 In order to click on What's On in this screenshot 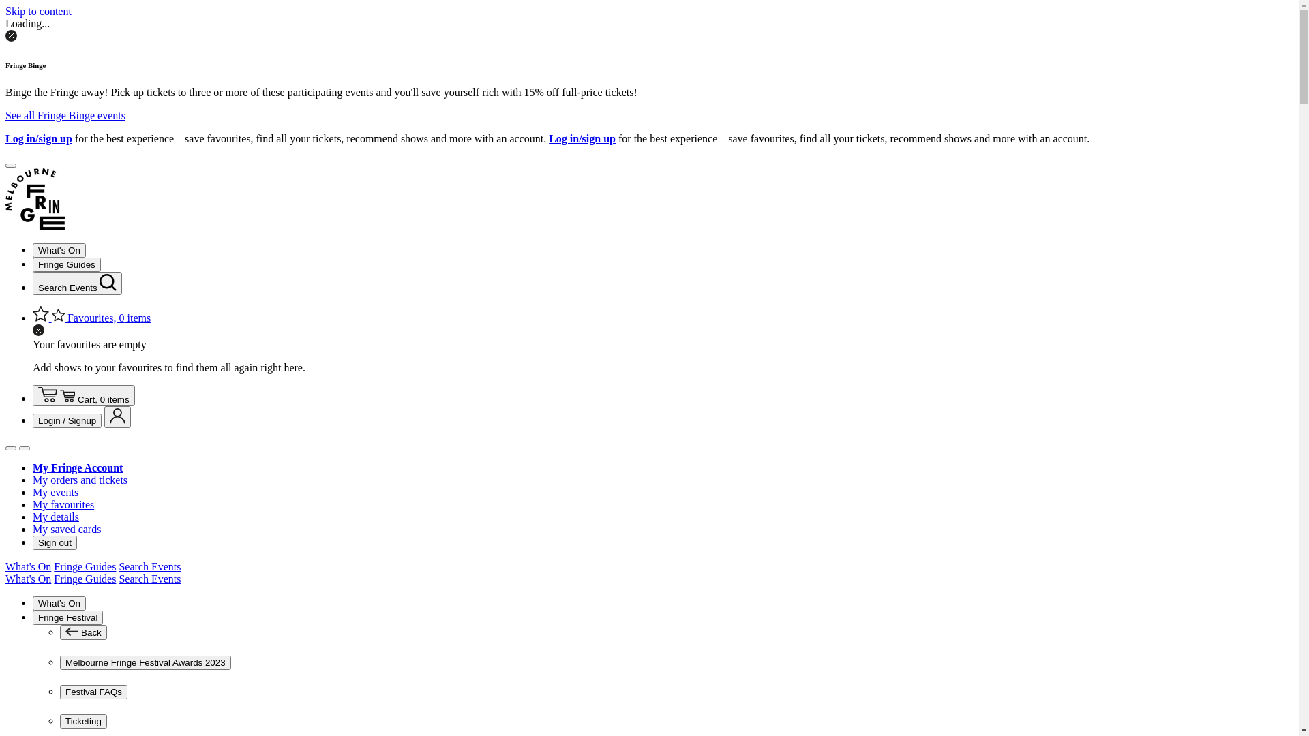, I will do `click(29, 579)`.